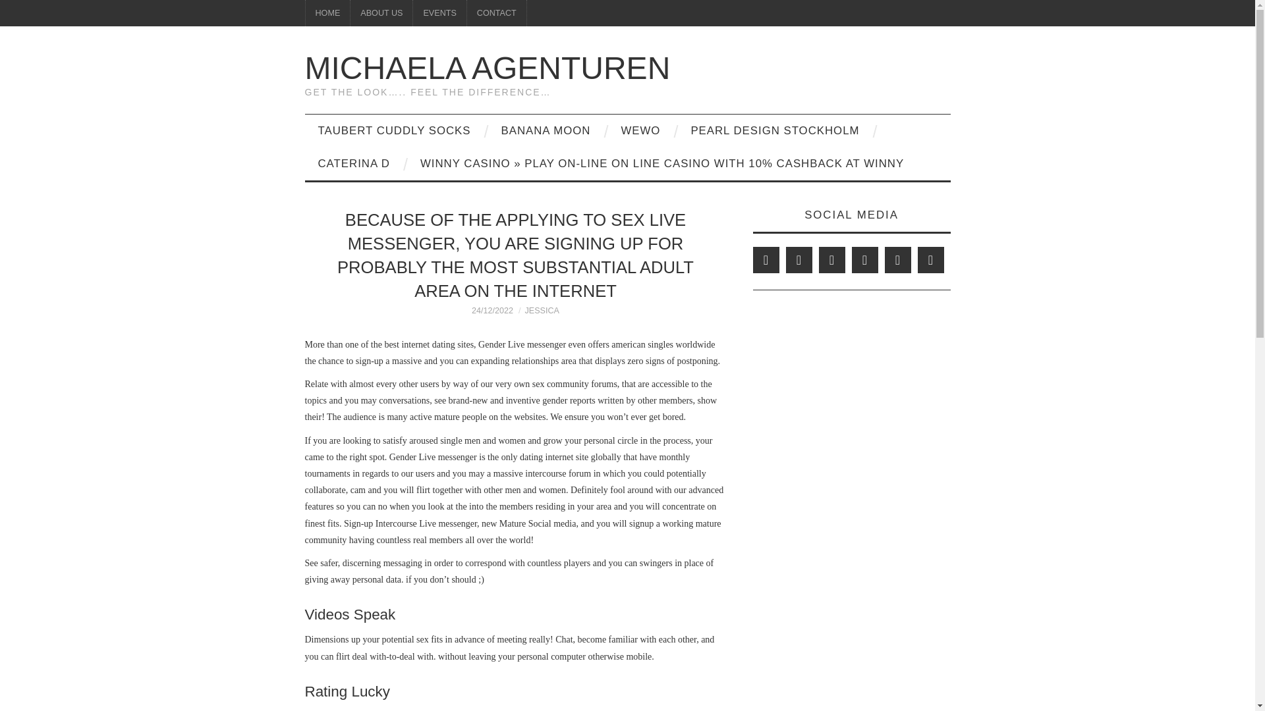 This screenshot has width=1265, height=711. Describe the element at coordinates (897, 259) in the screenshot. I see `Last.fm` at that location.